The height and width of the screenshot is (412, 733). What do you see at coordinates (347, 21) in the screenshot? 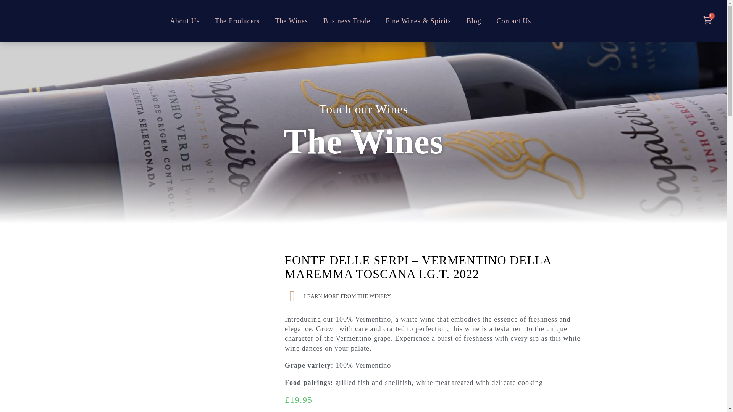
I see `Business Trade` at bounding box center [347, 21].